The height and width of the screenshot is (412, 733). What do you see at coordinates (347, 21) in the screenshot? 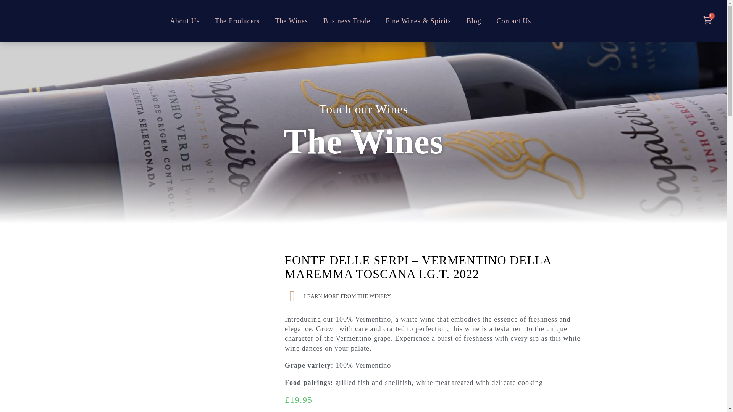
I see `Business Trade` at bounding box center [347, 21].